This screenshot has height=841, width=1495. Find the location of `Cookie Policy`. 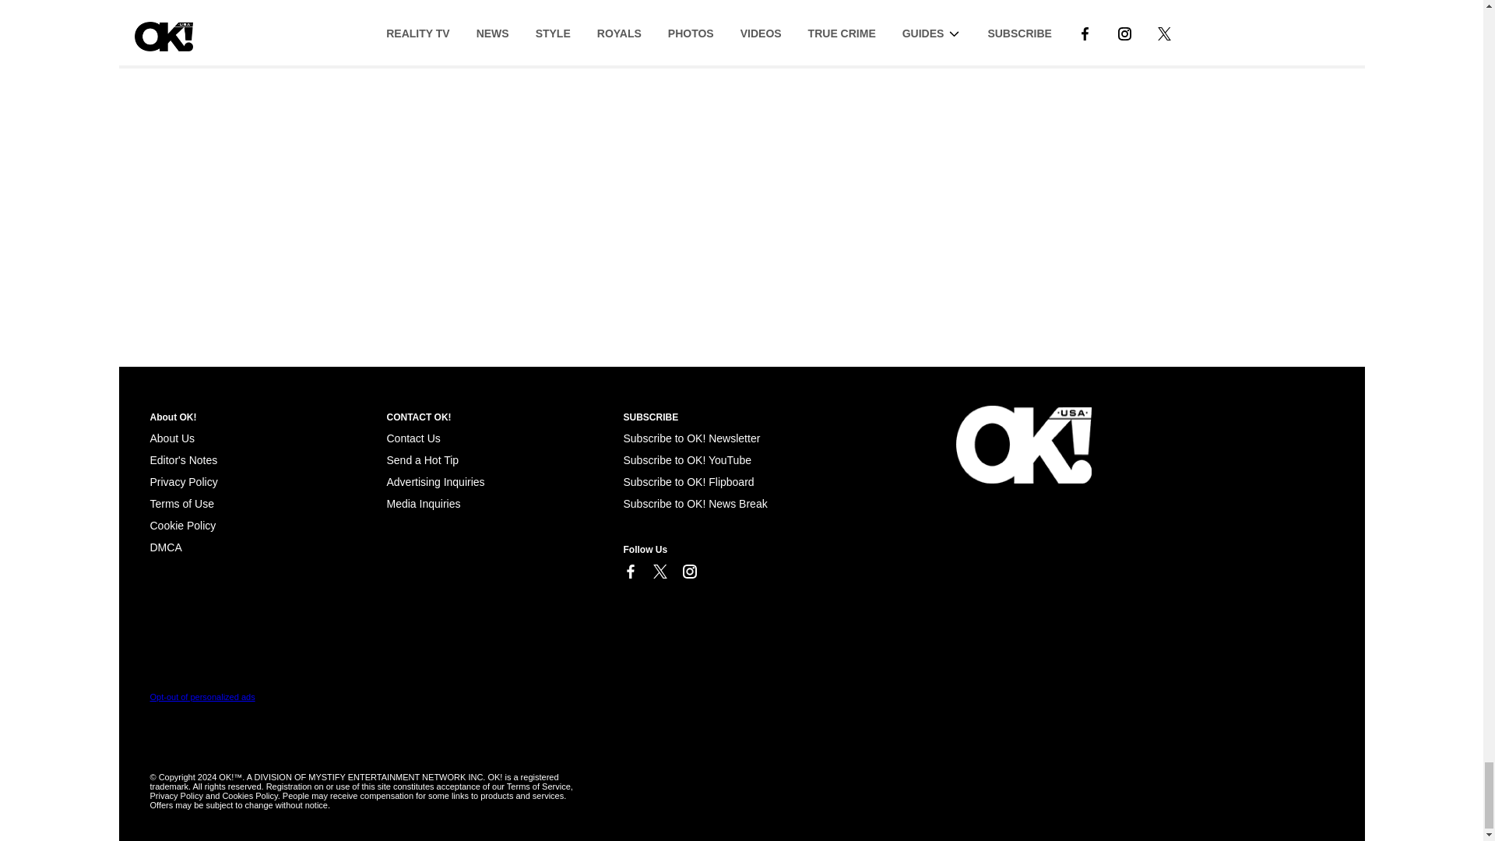

Cookie Policy is located at coordinates (165, 547).